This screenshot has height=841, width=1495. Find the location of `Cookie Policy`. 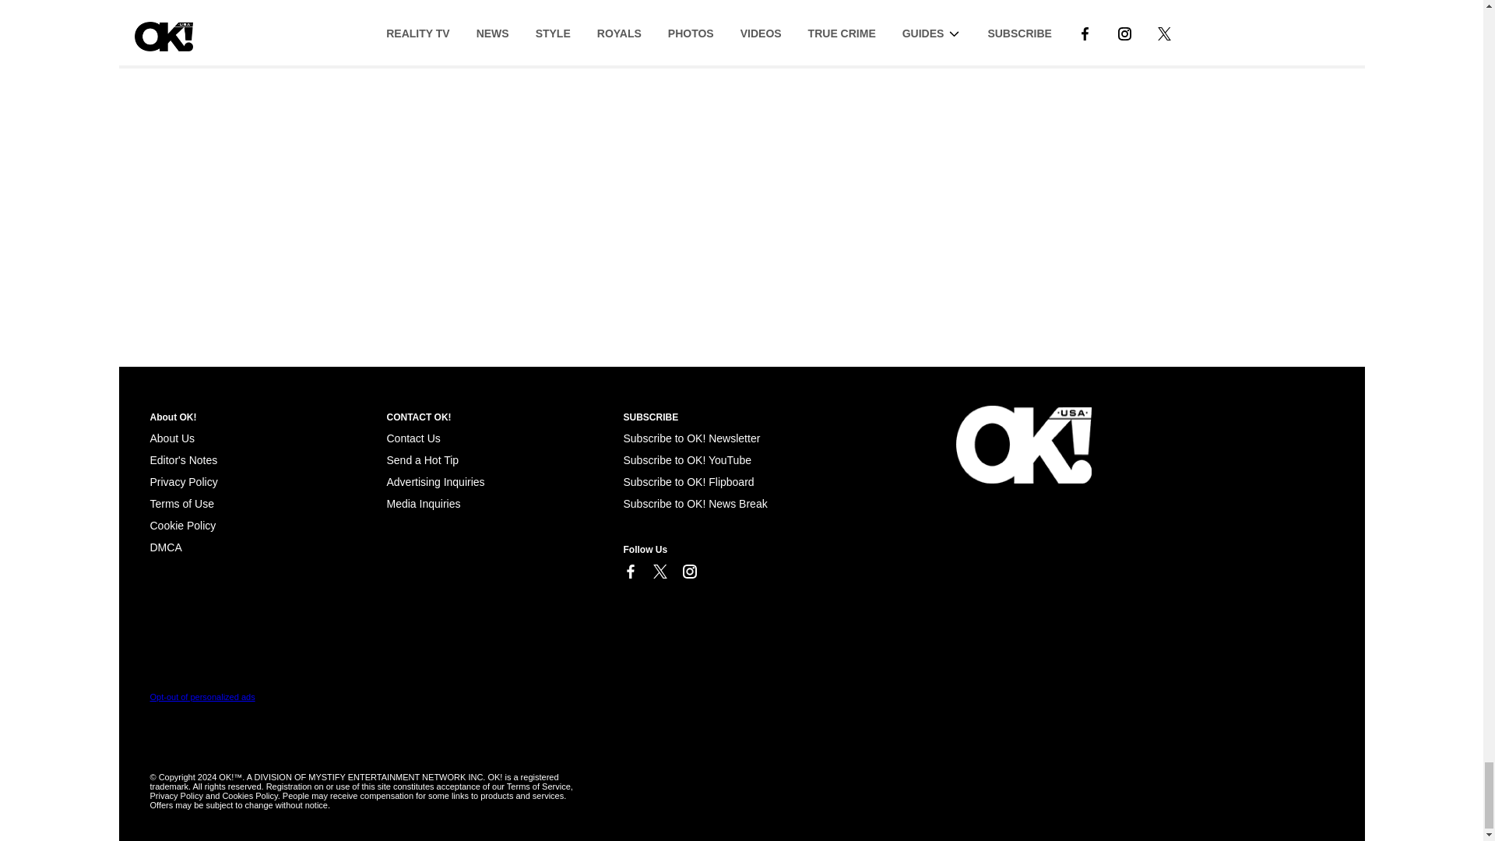

Cookie Policy is located at coordinates (165, 547).